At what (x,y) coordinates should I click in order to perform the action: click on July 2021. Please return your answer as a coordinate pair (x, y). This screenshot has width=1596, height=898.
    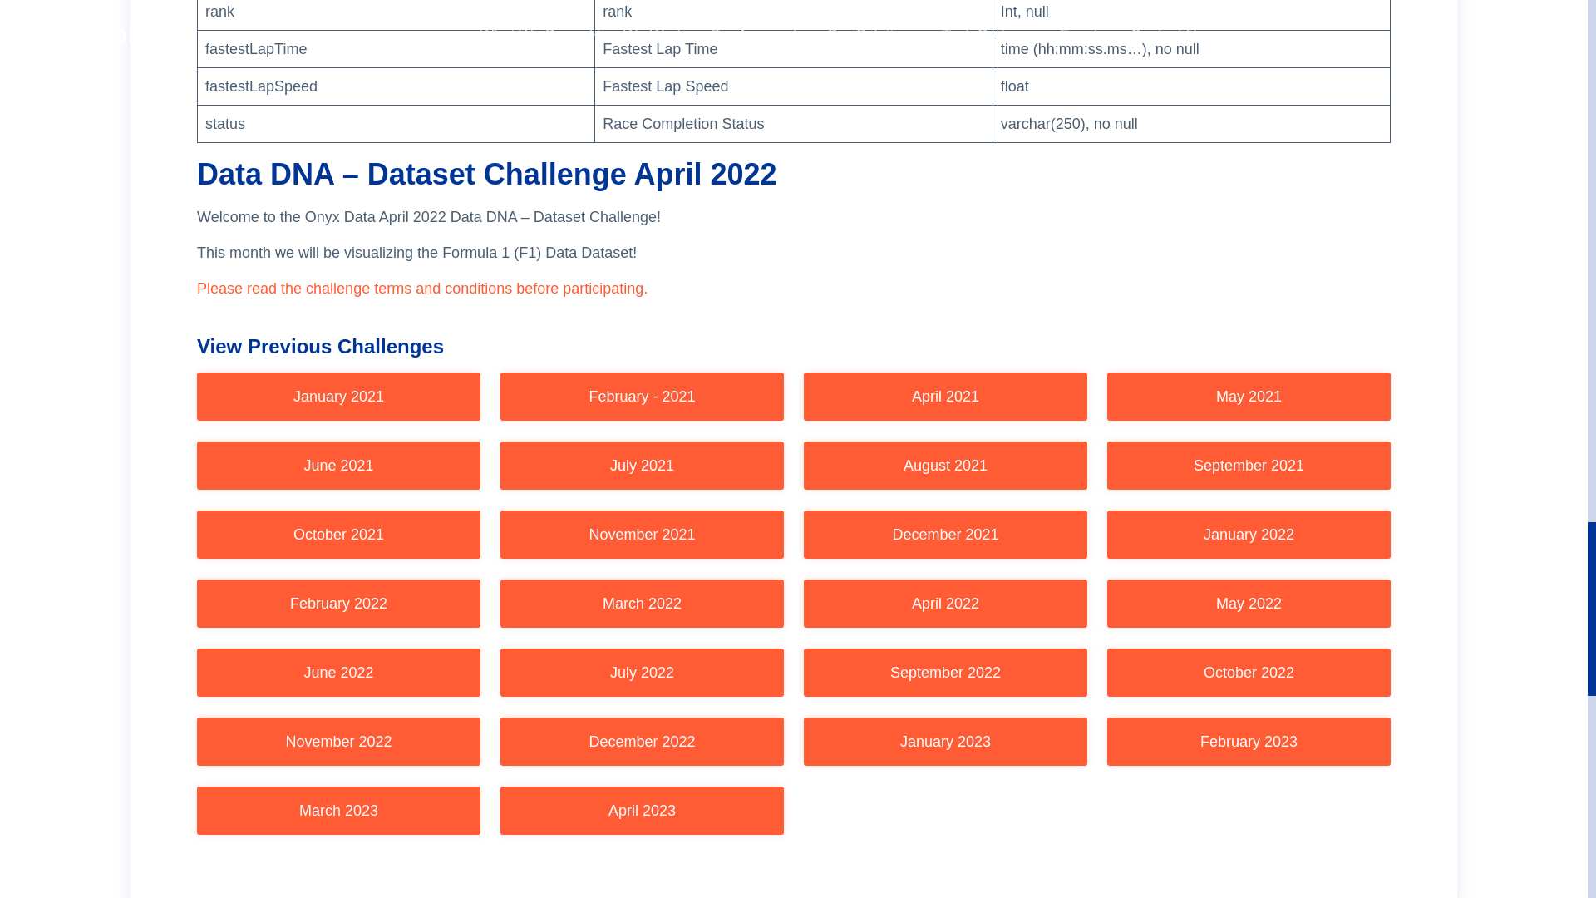
    Looking at the image, I should click on (642, 466).